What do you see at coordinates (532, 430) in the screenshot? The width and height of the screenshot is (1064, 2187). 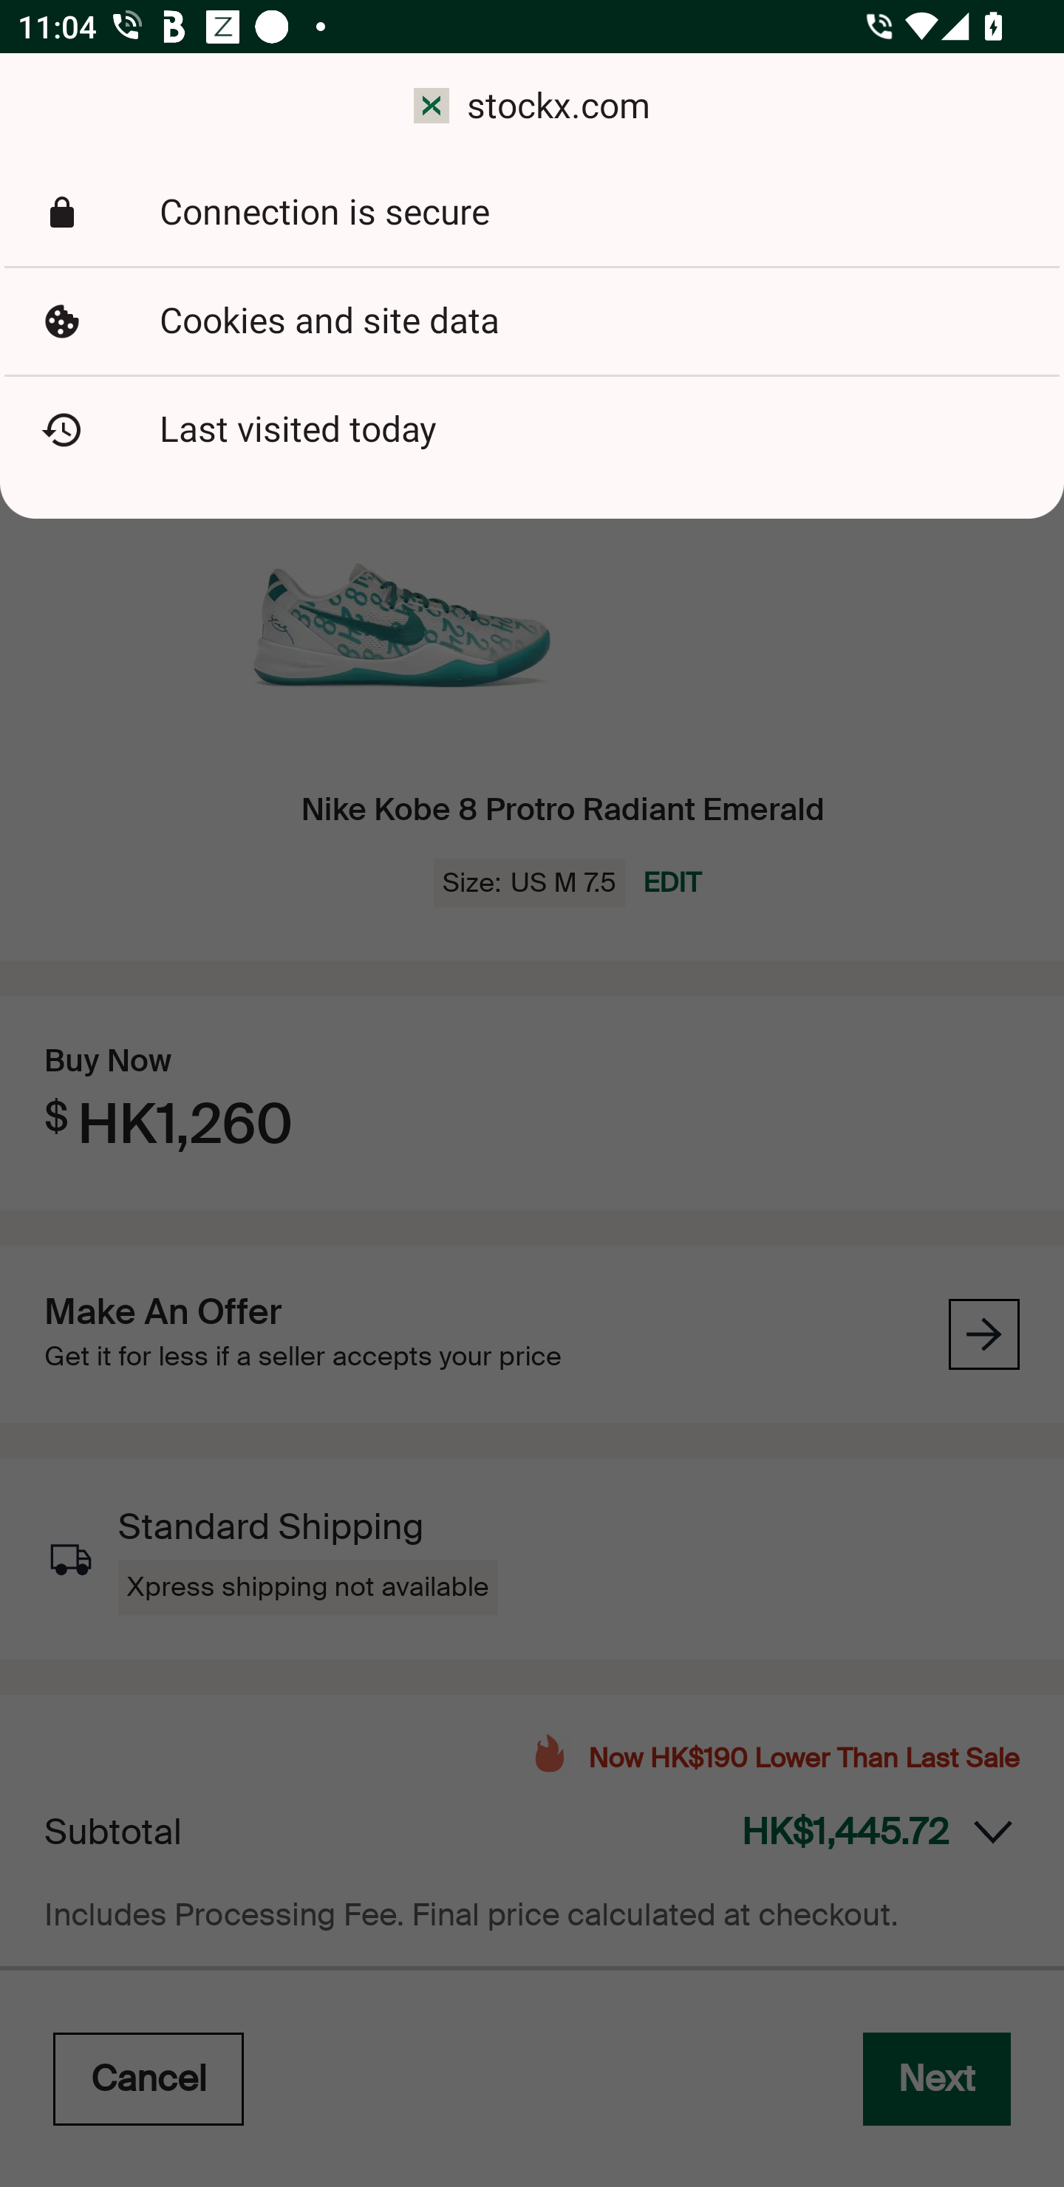 I see `Last visited today` at bounding box center [532, 430].